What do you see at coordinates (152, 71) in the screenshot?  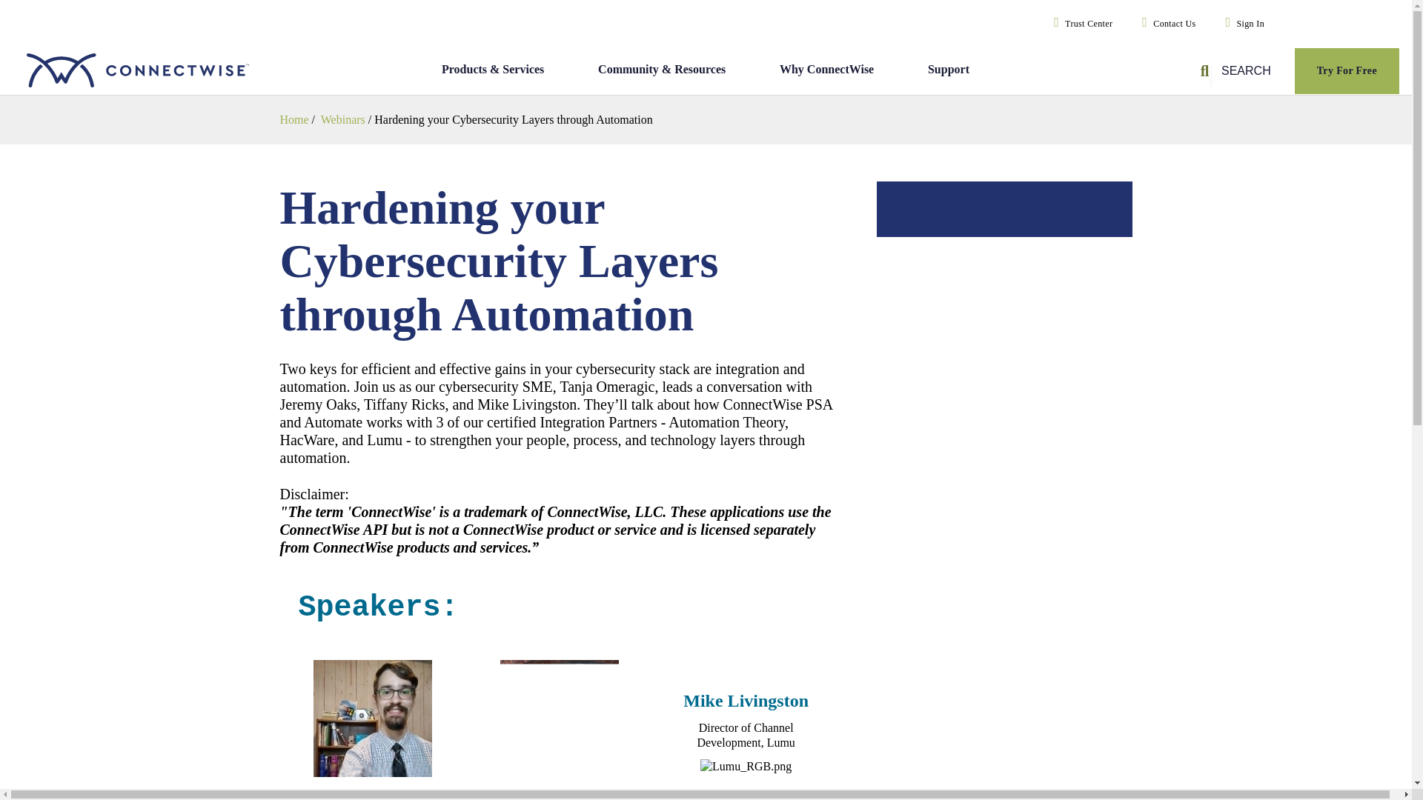 I see `ConnectWise Logo` at bounding box center [152, 71].